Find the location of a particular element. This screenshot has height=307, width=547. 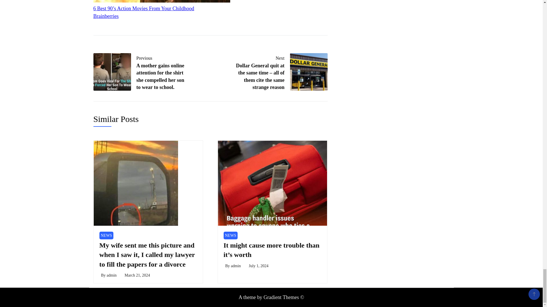

NEWS is located at coordinates (230, 235).